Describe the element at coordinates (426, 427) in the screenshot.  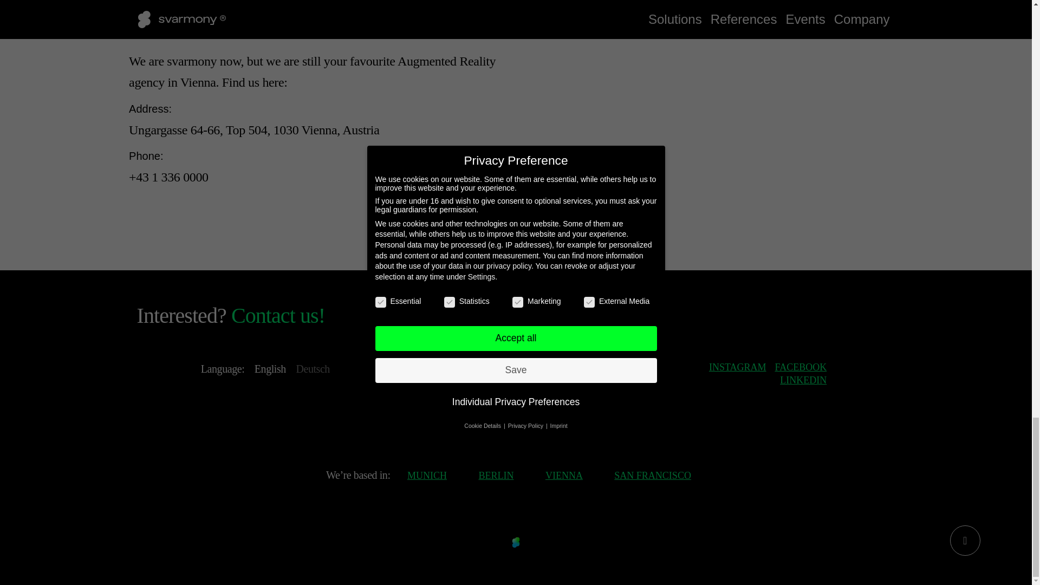
I see `About` at that location.